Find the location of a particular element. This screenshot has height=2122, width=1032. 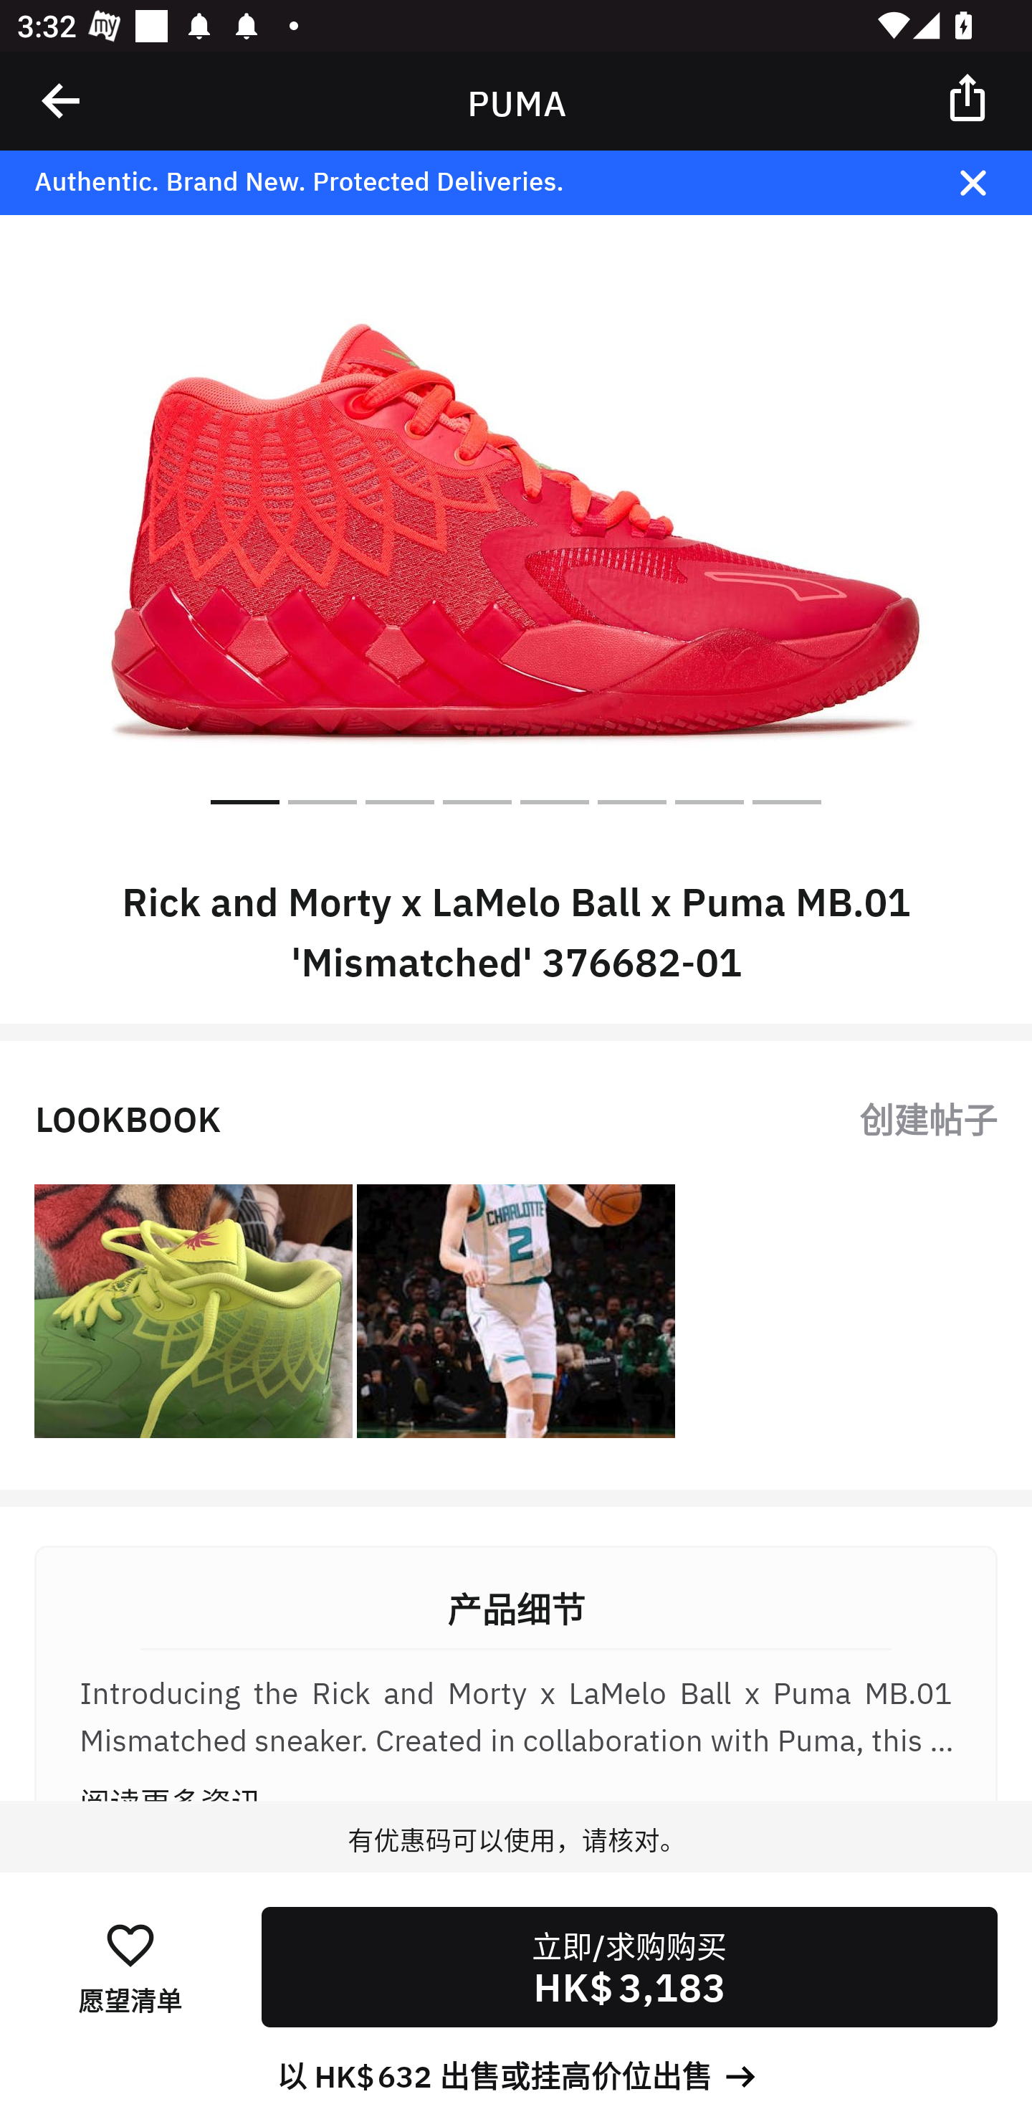

 is located at coordinates (969, 96).